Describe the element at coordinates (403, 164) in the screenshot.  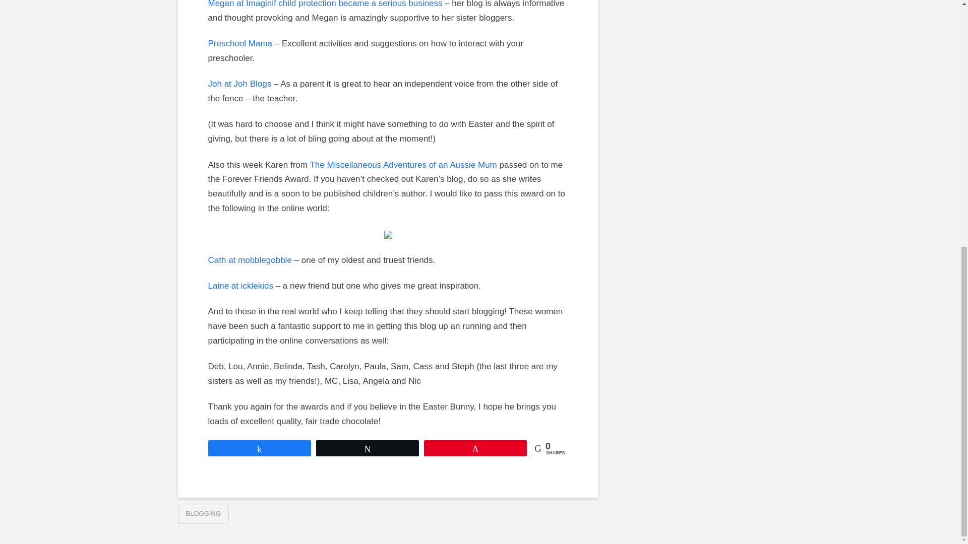
I see `The Miscellaneous Adventures of an Aussie Mum` at that location.